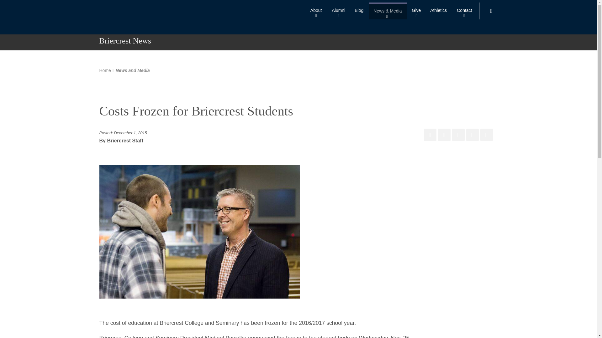  I want to click on Alumni, so click(338, 11).